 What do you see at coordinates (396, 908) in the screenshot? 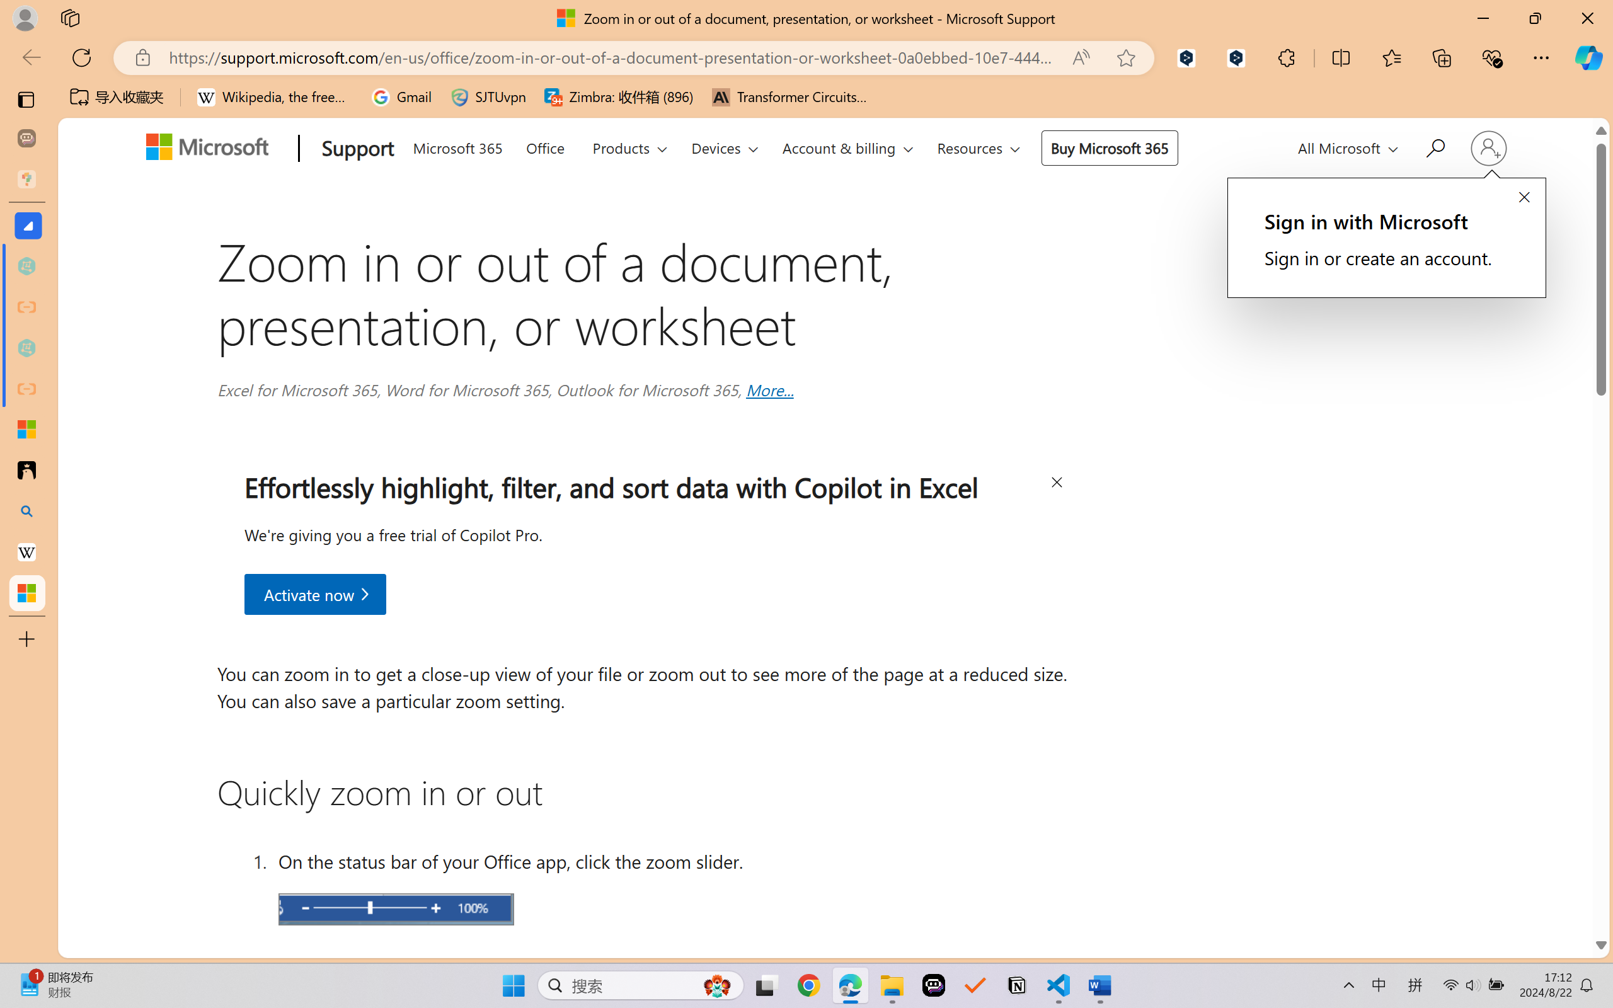
I see `Zoom slider` at bounding box center [396, 908].